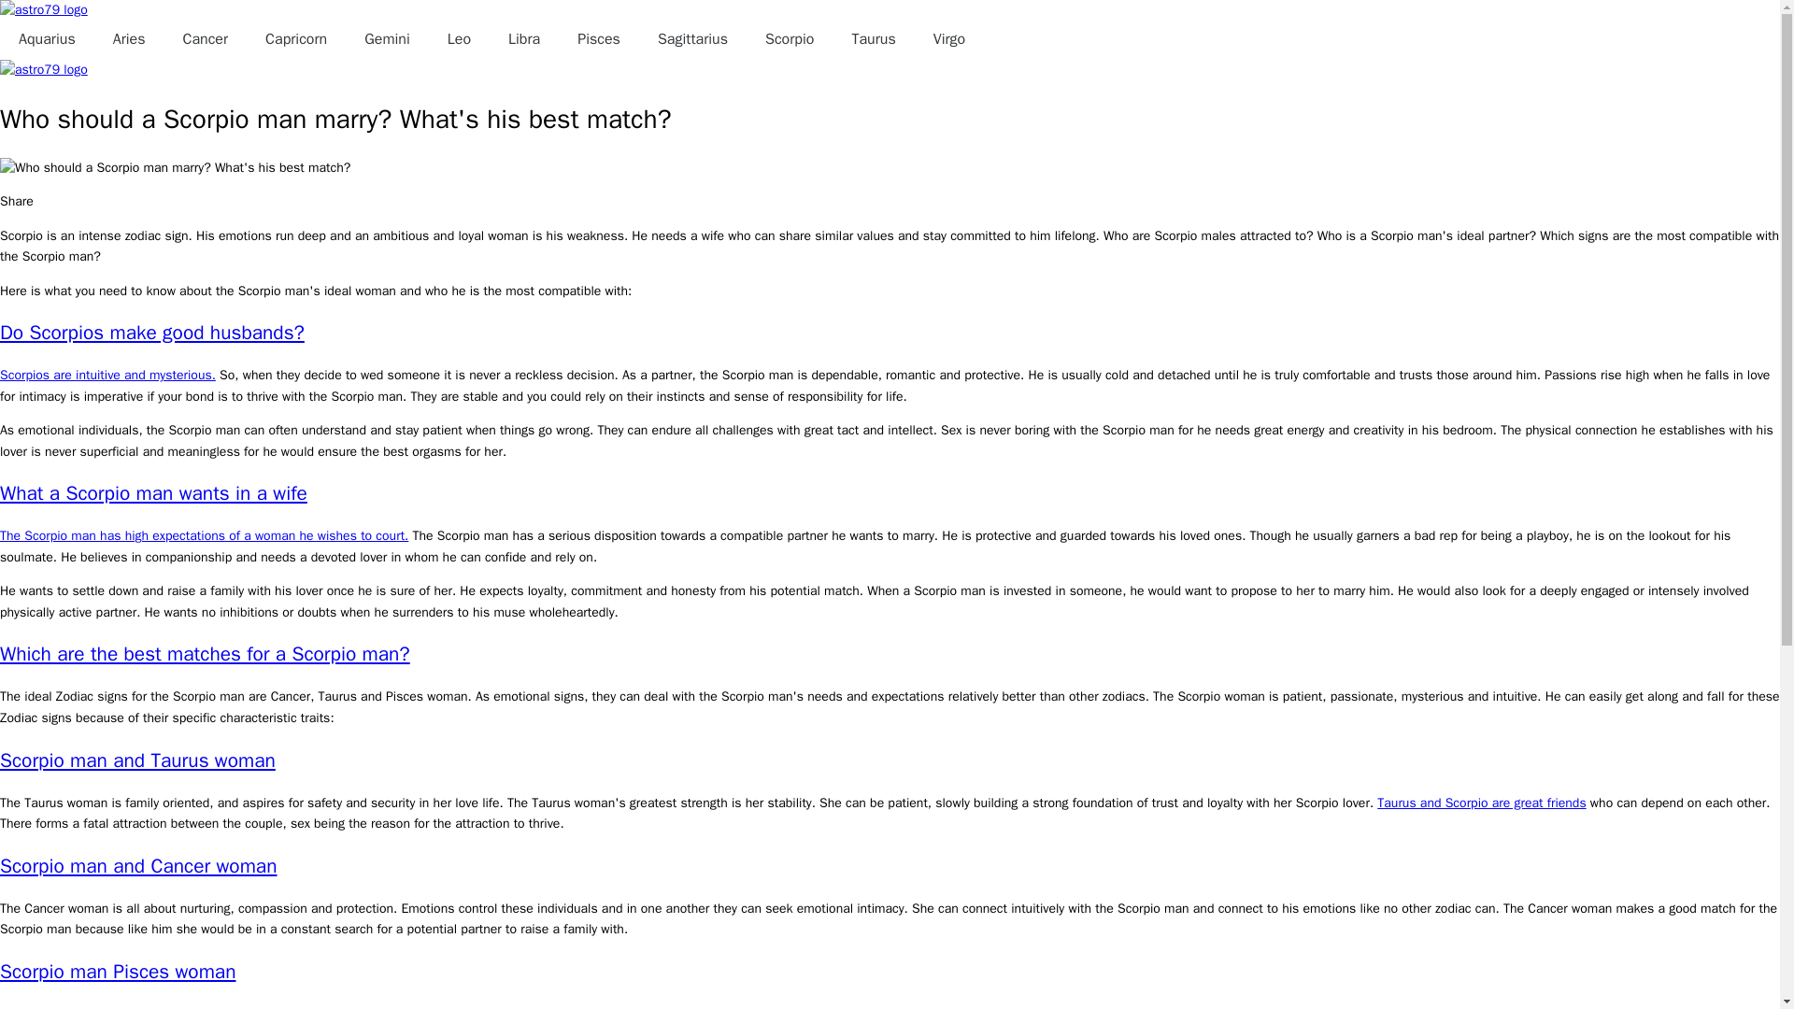 This screenshot has height=1009, width=1794. I want to click on Virgo, so click(949, 39).